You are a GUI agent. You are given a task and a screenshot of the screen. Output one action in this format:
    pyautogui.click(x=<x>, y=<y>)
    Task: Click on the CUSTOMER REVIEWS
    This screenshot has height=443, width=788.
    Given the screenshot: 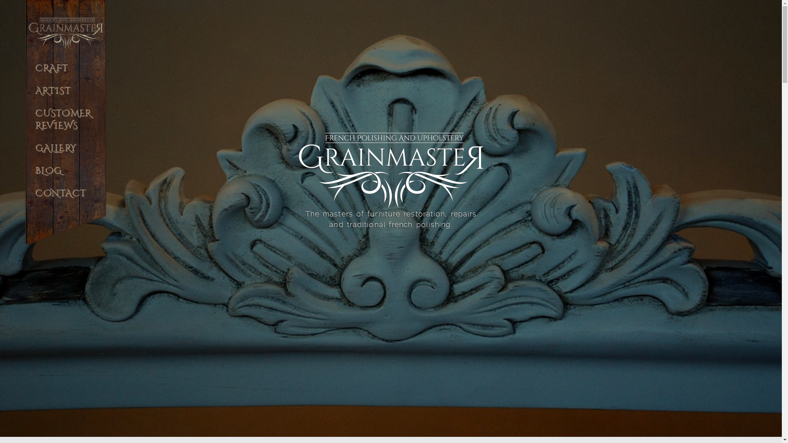 What is the action you would take?
    pyautogui.click(x=66, y=125)
    